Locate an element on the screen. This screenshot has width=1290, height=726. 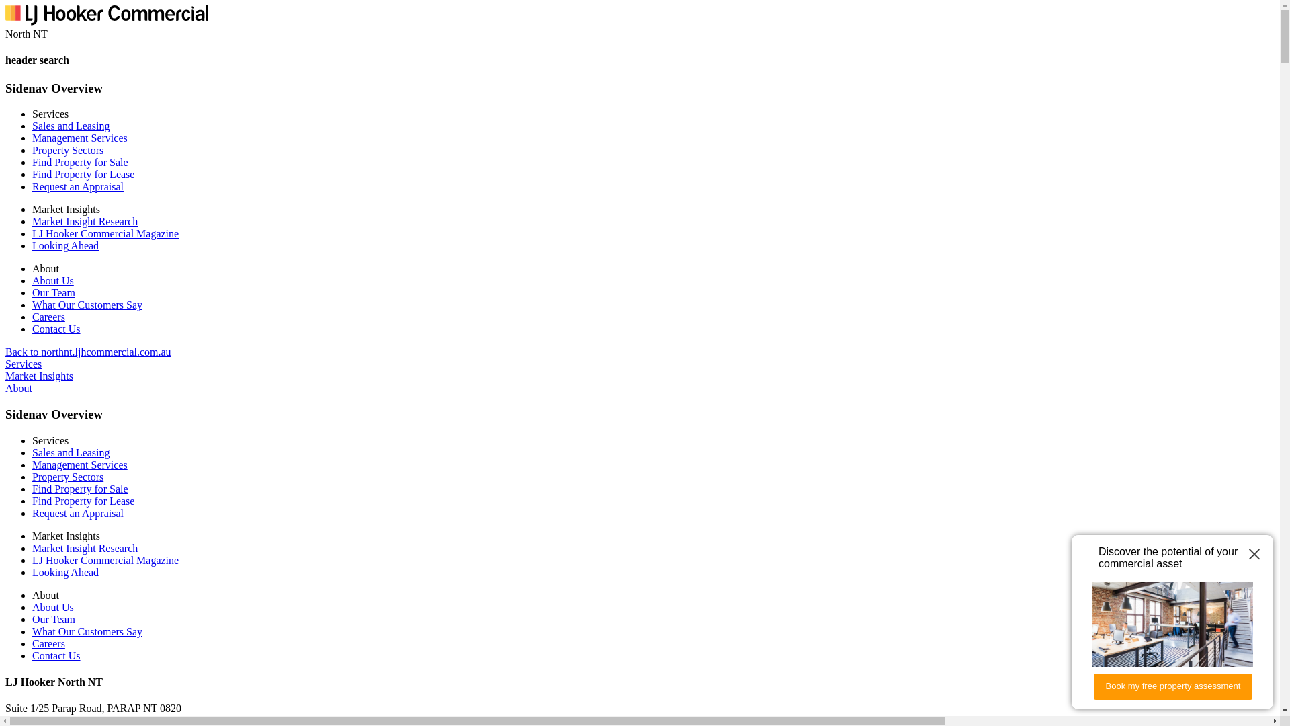
Careers is located at coordinates (48, 644).